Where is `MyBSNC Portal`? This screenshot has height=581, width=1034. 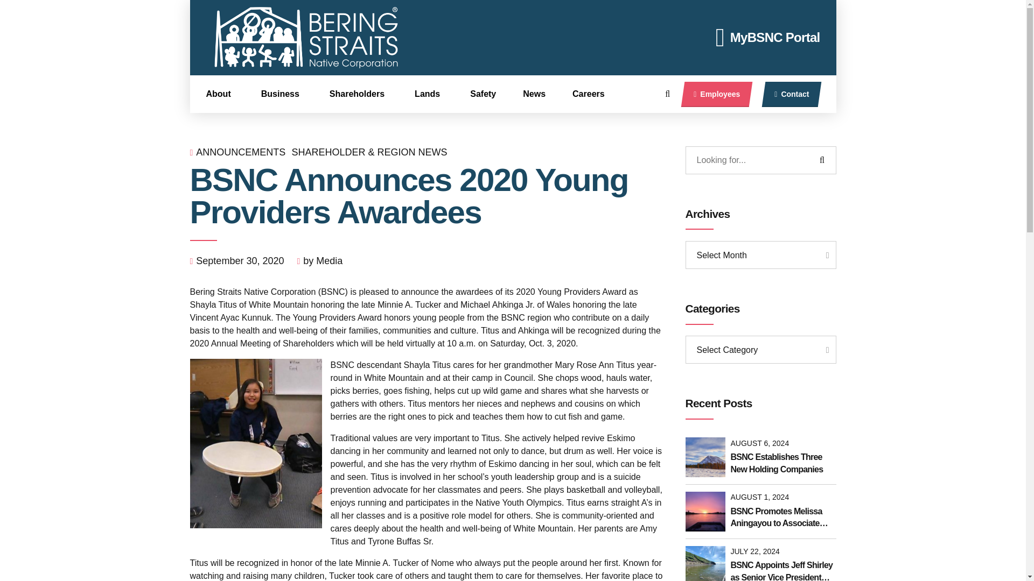
MyBSNC Portal is located at coordinates (767, 38).